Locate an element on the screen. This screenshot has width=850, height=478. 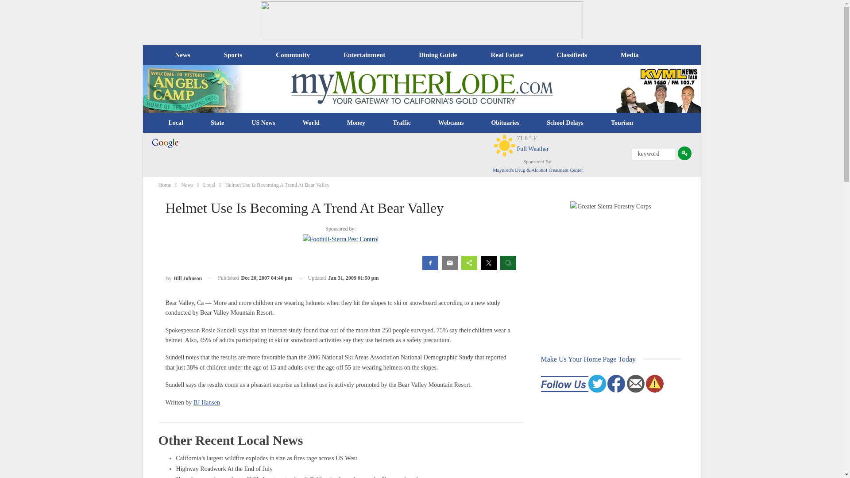
Sports is located at coordinates (233, 55).